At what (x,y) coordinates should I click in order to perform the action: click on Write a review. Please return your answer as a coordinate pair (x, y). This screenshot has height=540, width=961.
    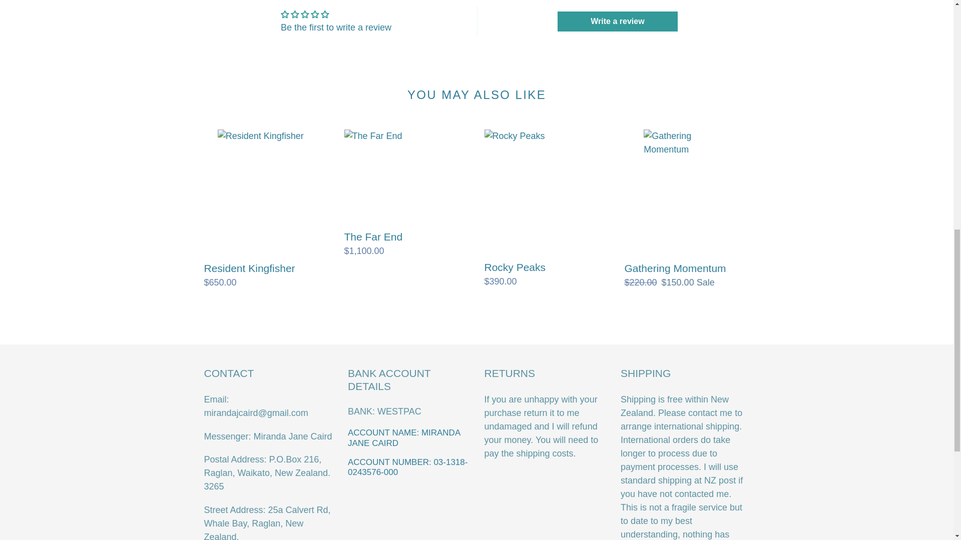
    Looking at the image, I should click on (617, 21).